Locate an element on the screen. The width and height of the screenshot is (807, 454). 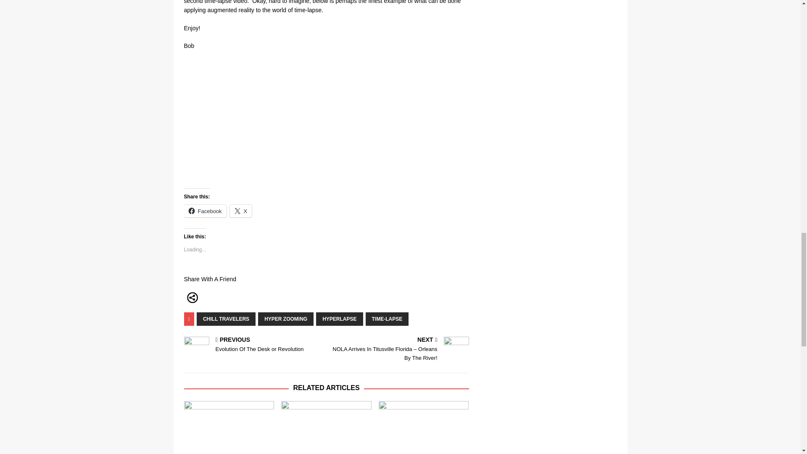
TIME-LAPSE is located at coordinates (387, 319).